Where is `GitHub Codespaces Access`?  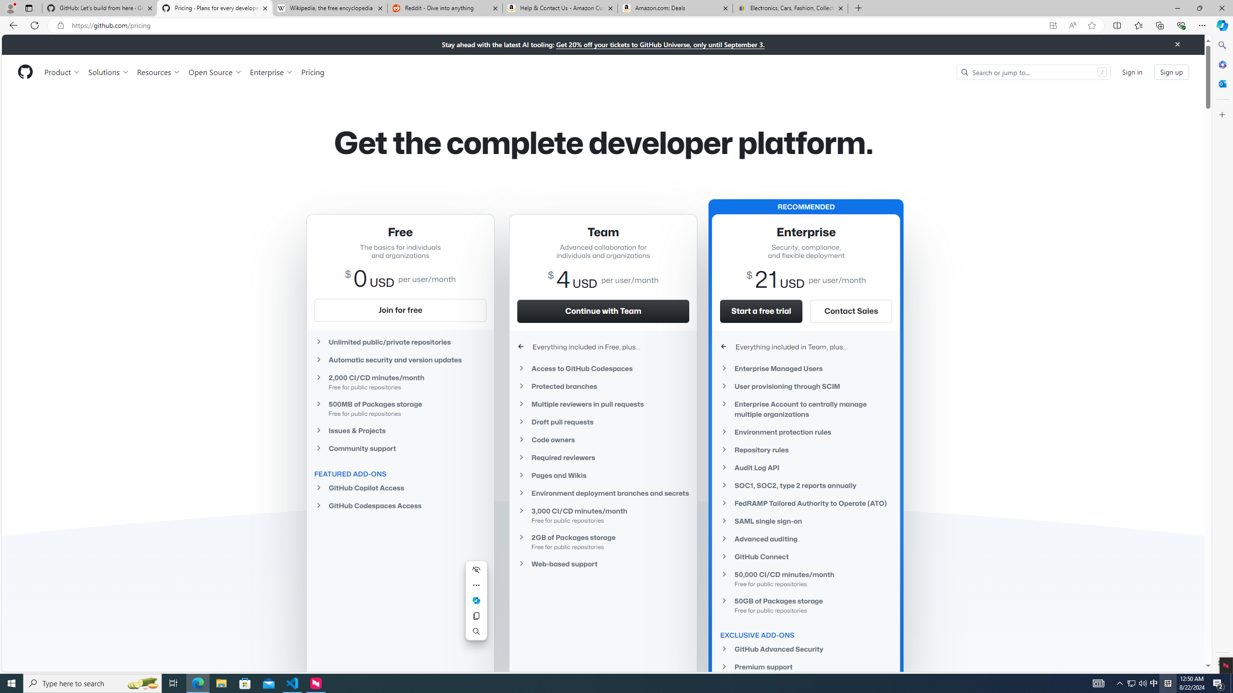
GitHub Codespaces Access is located at coordinates (401, 505).